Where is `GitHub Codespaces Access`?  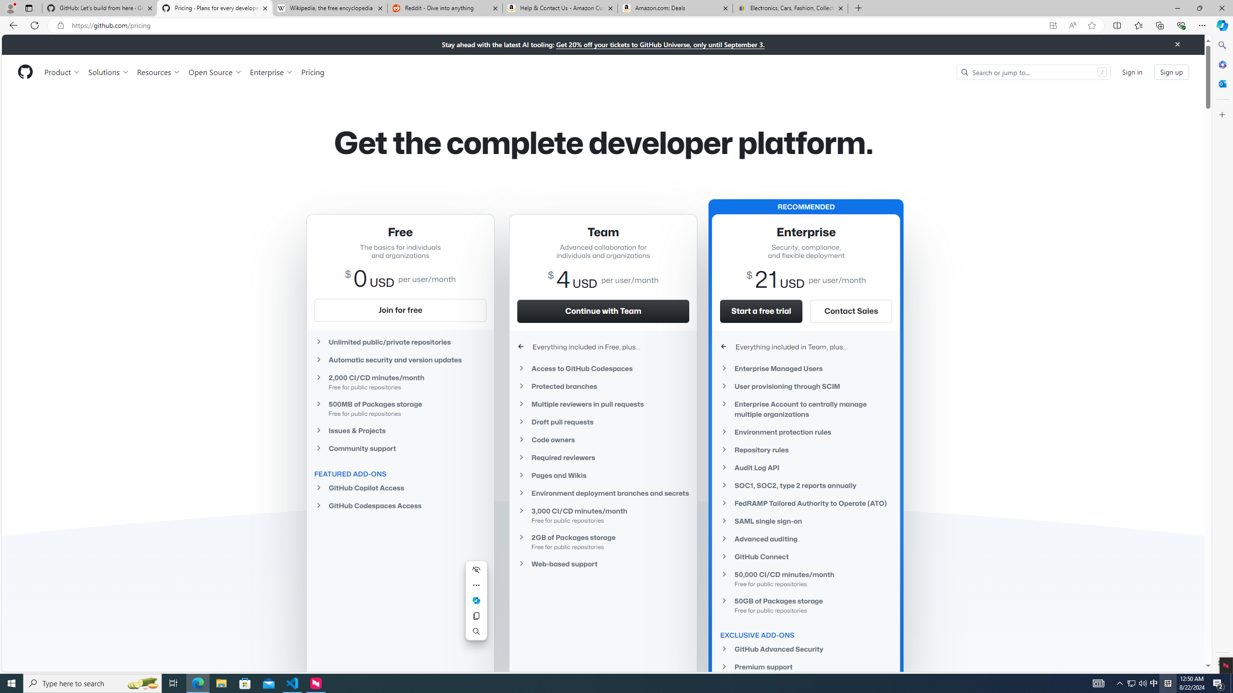
GitHub Codespaces Access is located at coordinates (401, 505).